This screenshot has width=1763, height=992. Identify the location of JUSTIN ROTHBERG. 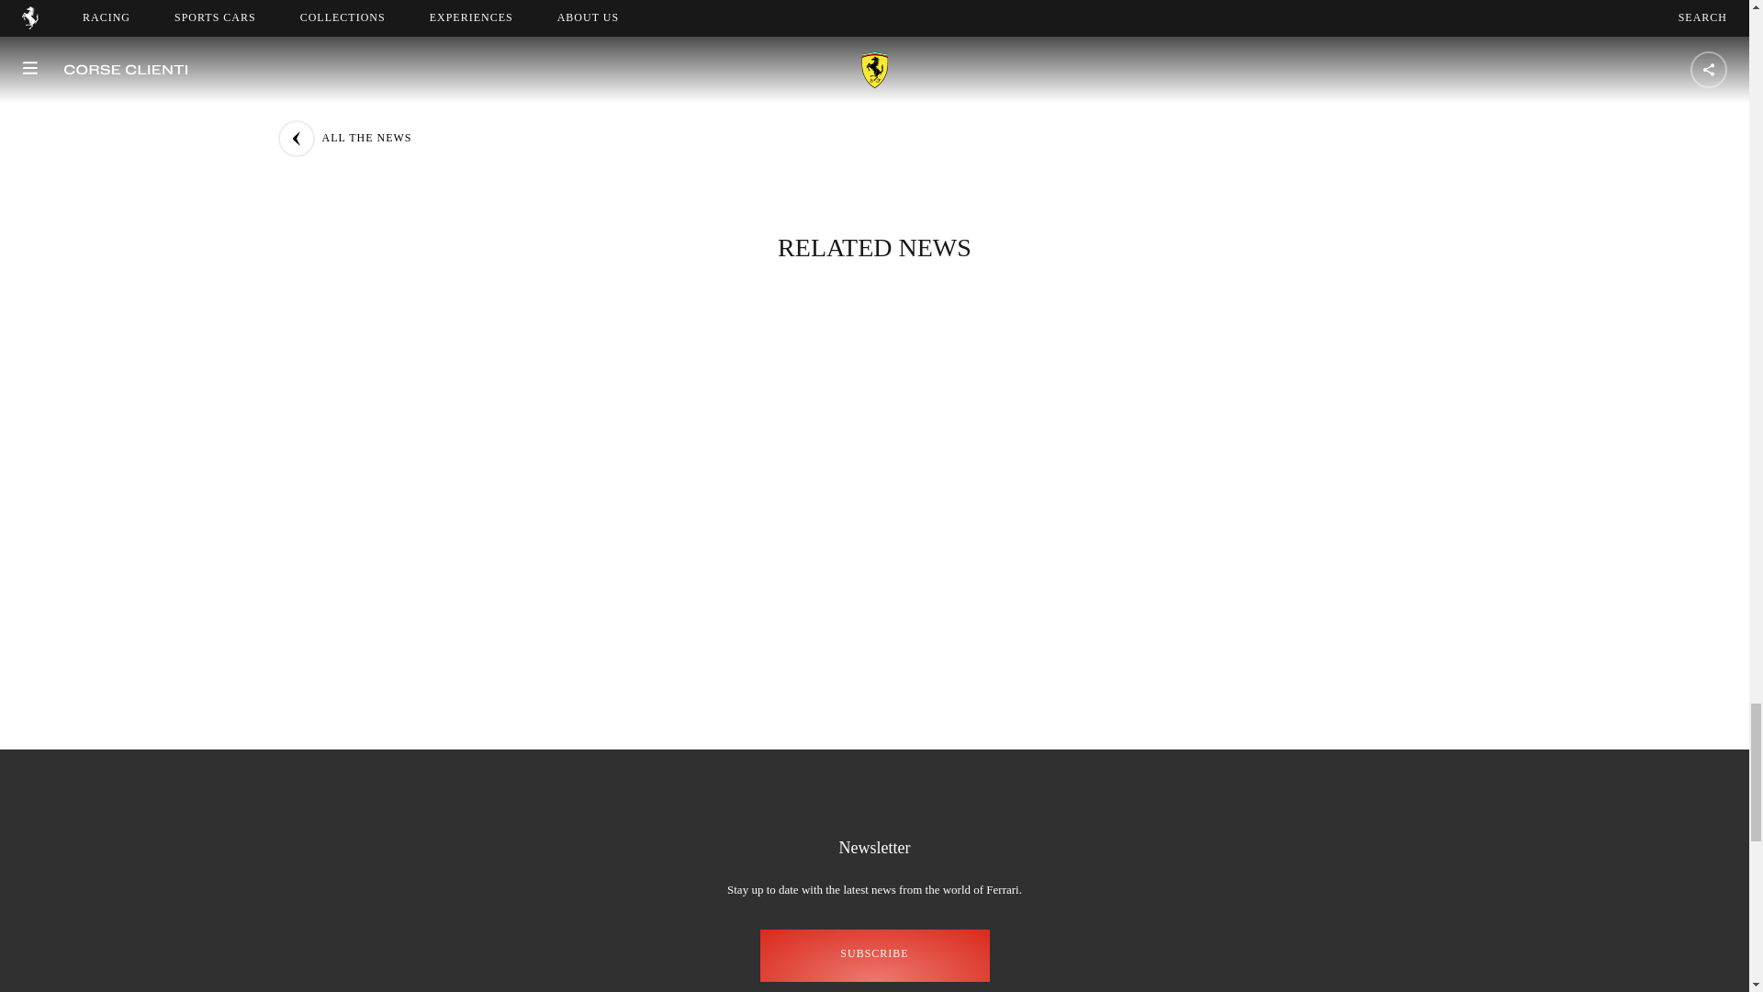
(1201, 79).